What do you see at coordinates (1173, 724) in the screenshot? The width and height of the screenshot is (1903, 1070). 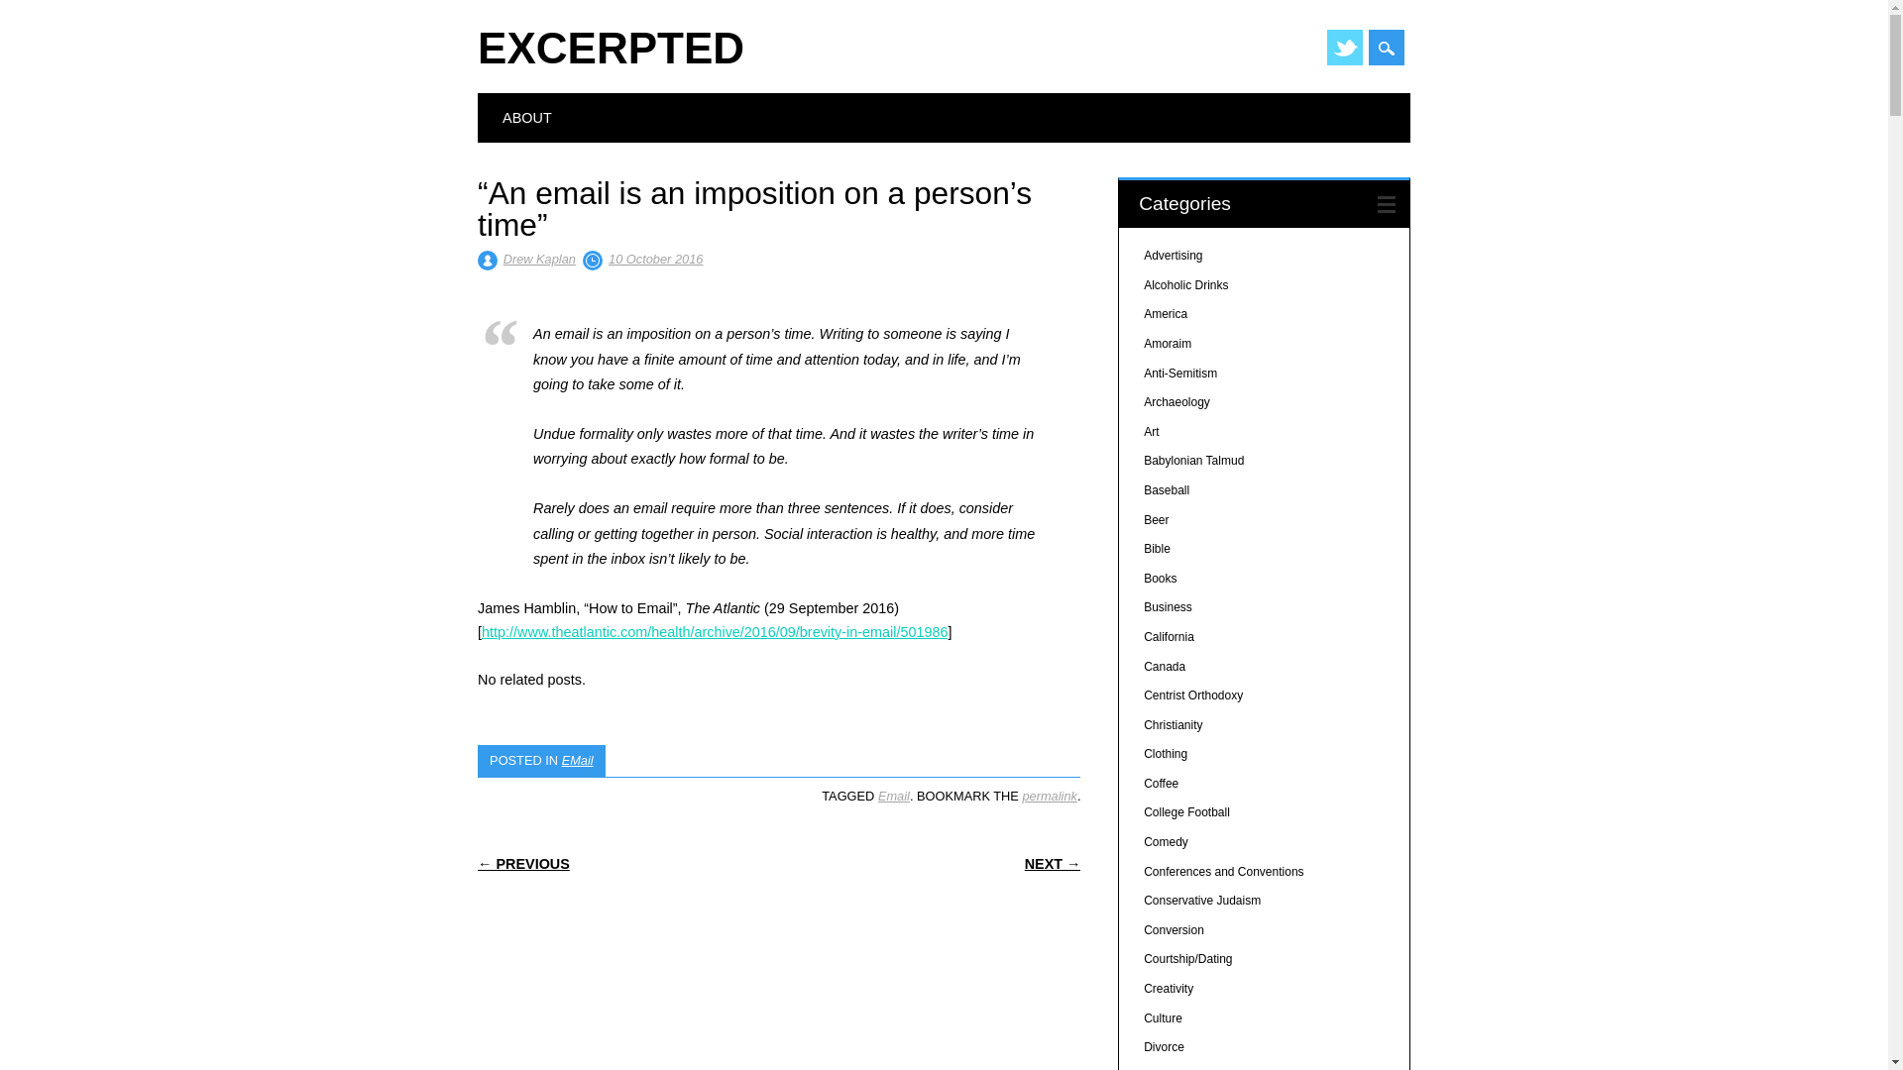 I see `Christianity` at bounding box center [1173, 724].